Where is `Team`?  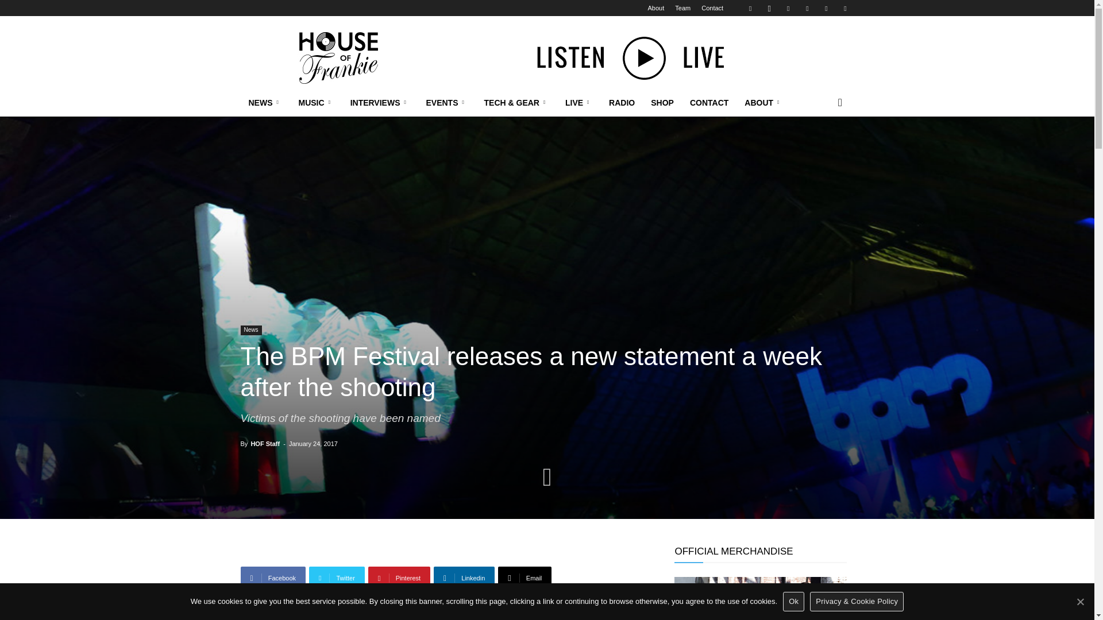
Team is located at coordinates (682, 8).